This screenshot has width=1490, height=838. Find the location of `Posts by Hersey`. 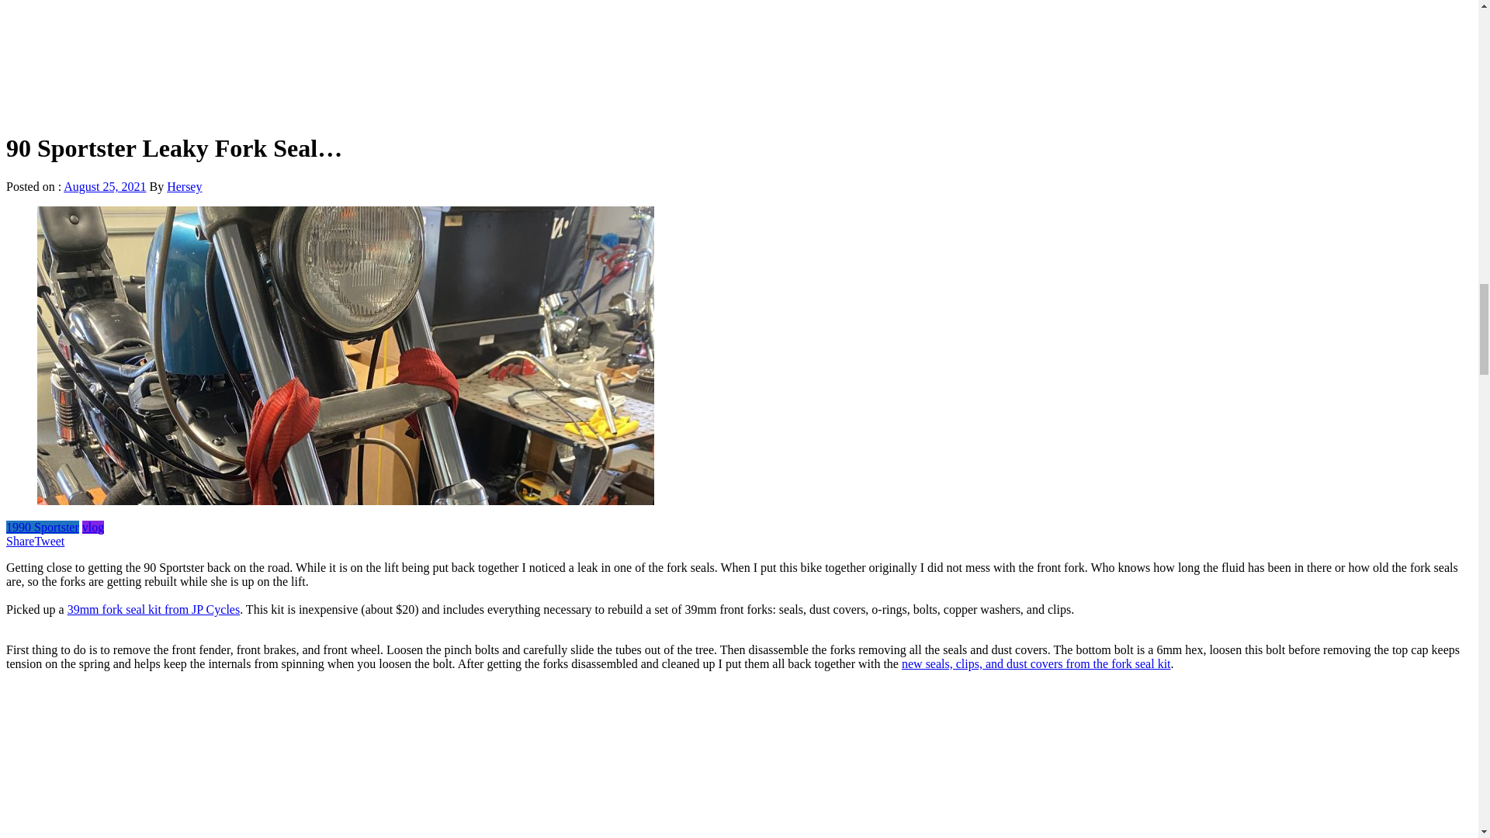

Posts by Hersey is located at coordinates (184, 186).